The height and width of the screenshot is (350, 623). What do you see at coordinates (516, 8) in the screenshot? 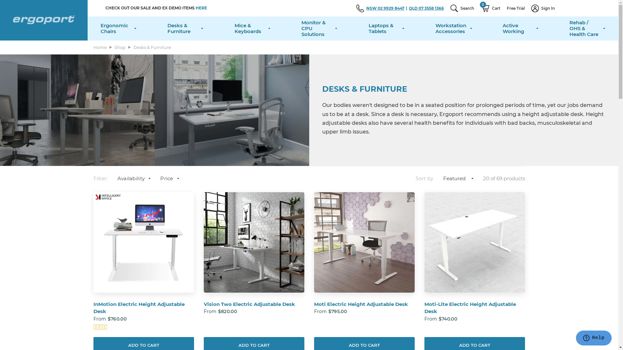
I see `Free Trial` at bounding box center [516, 8].